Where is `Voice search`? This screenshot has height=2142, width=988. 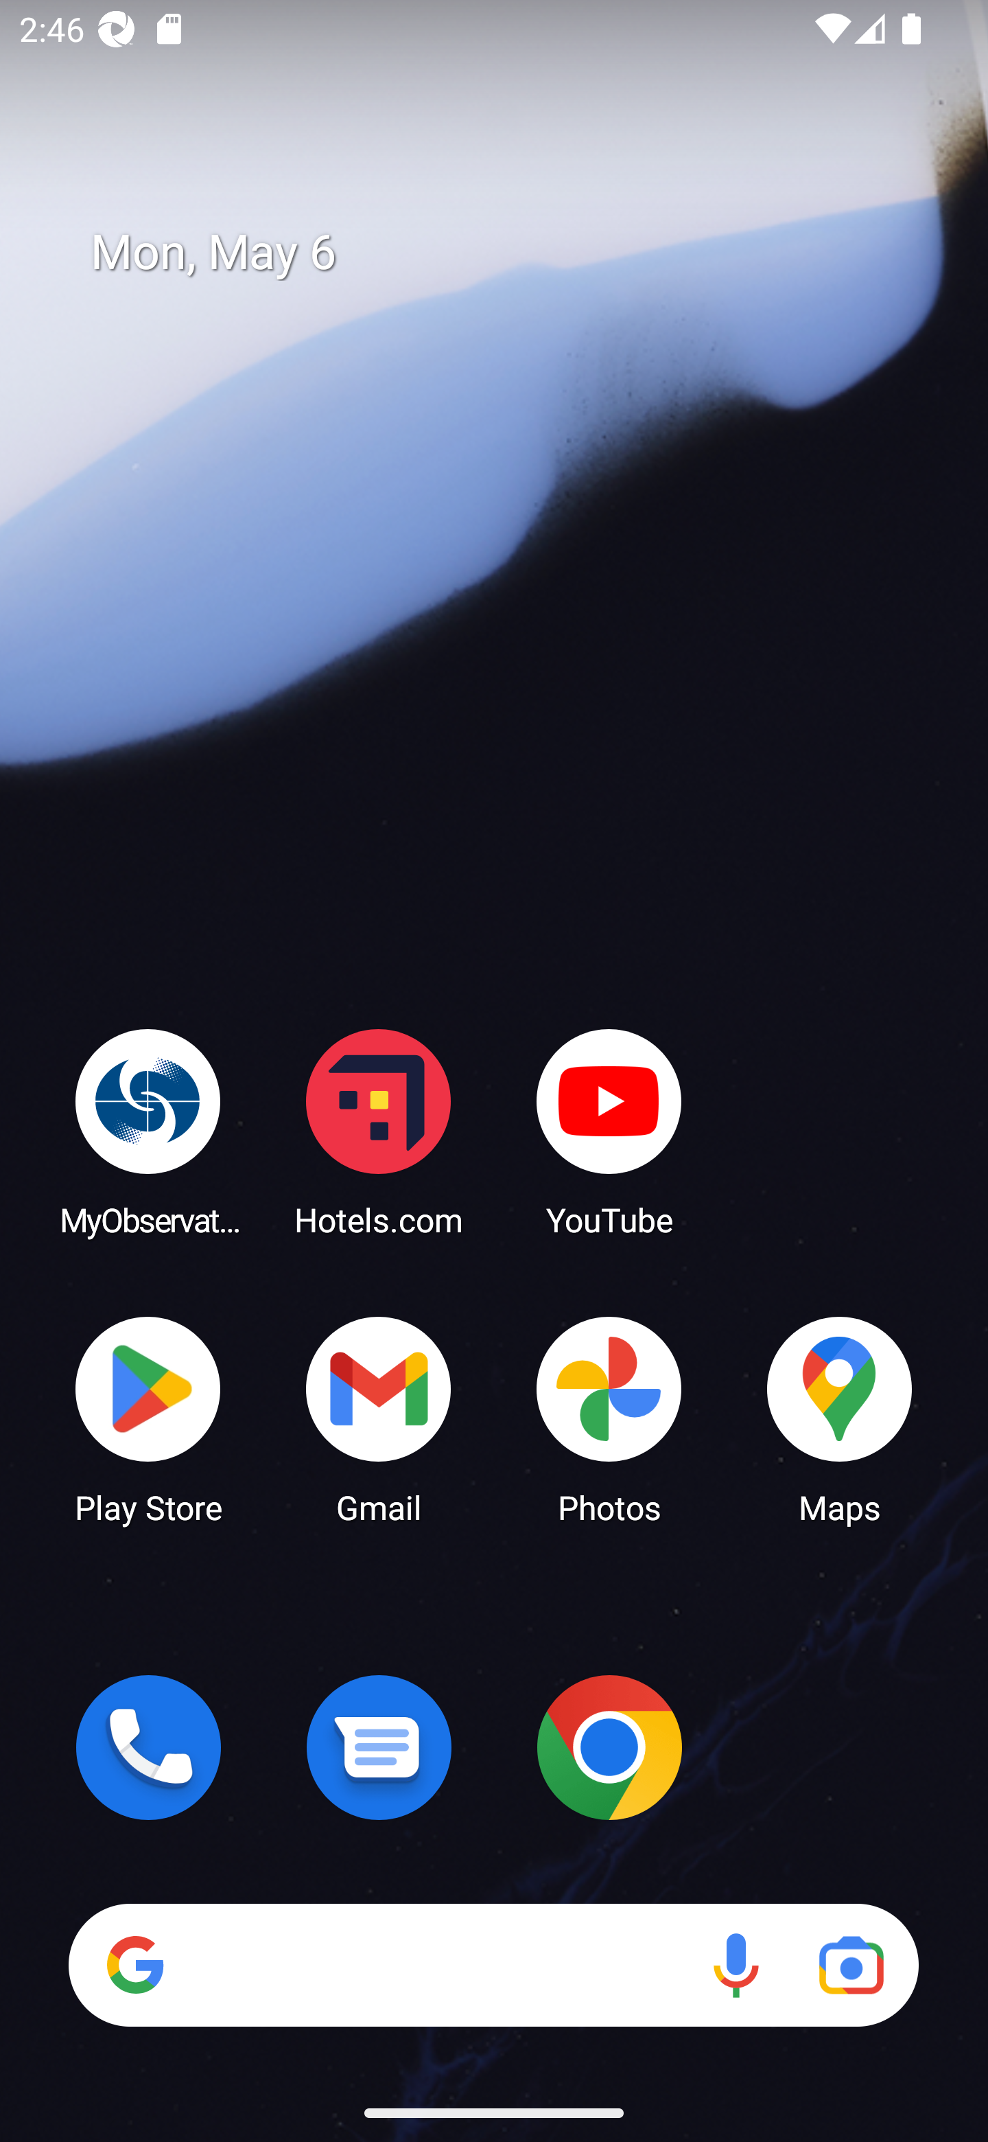 Voice search is located at coordinates (736, 1965).